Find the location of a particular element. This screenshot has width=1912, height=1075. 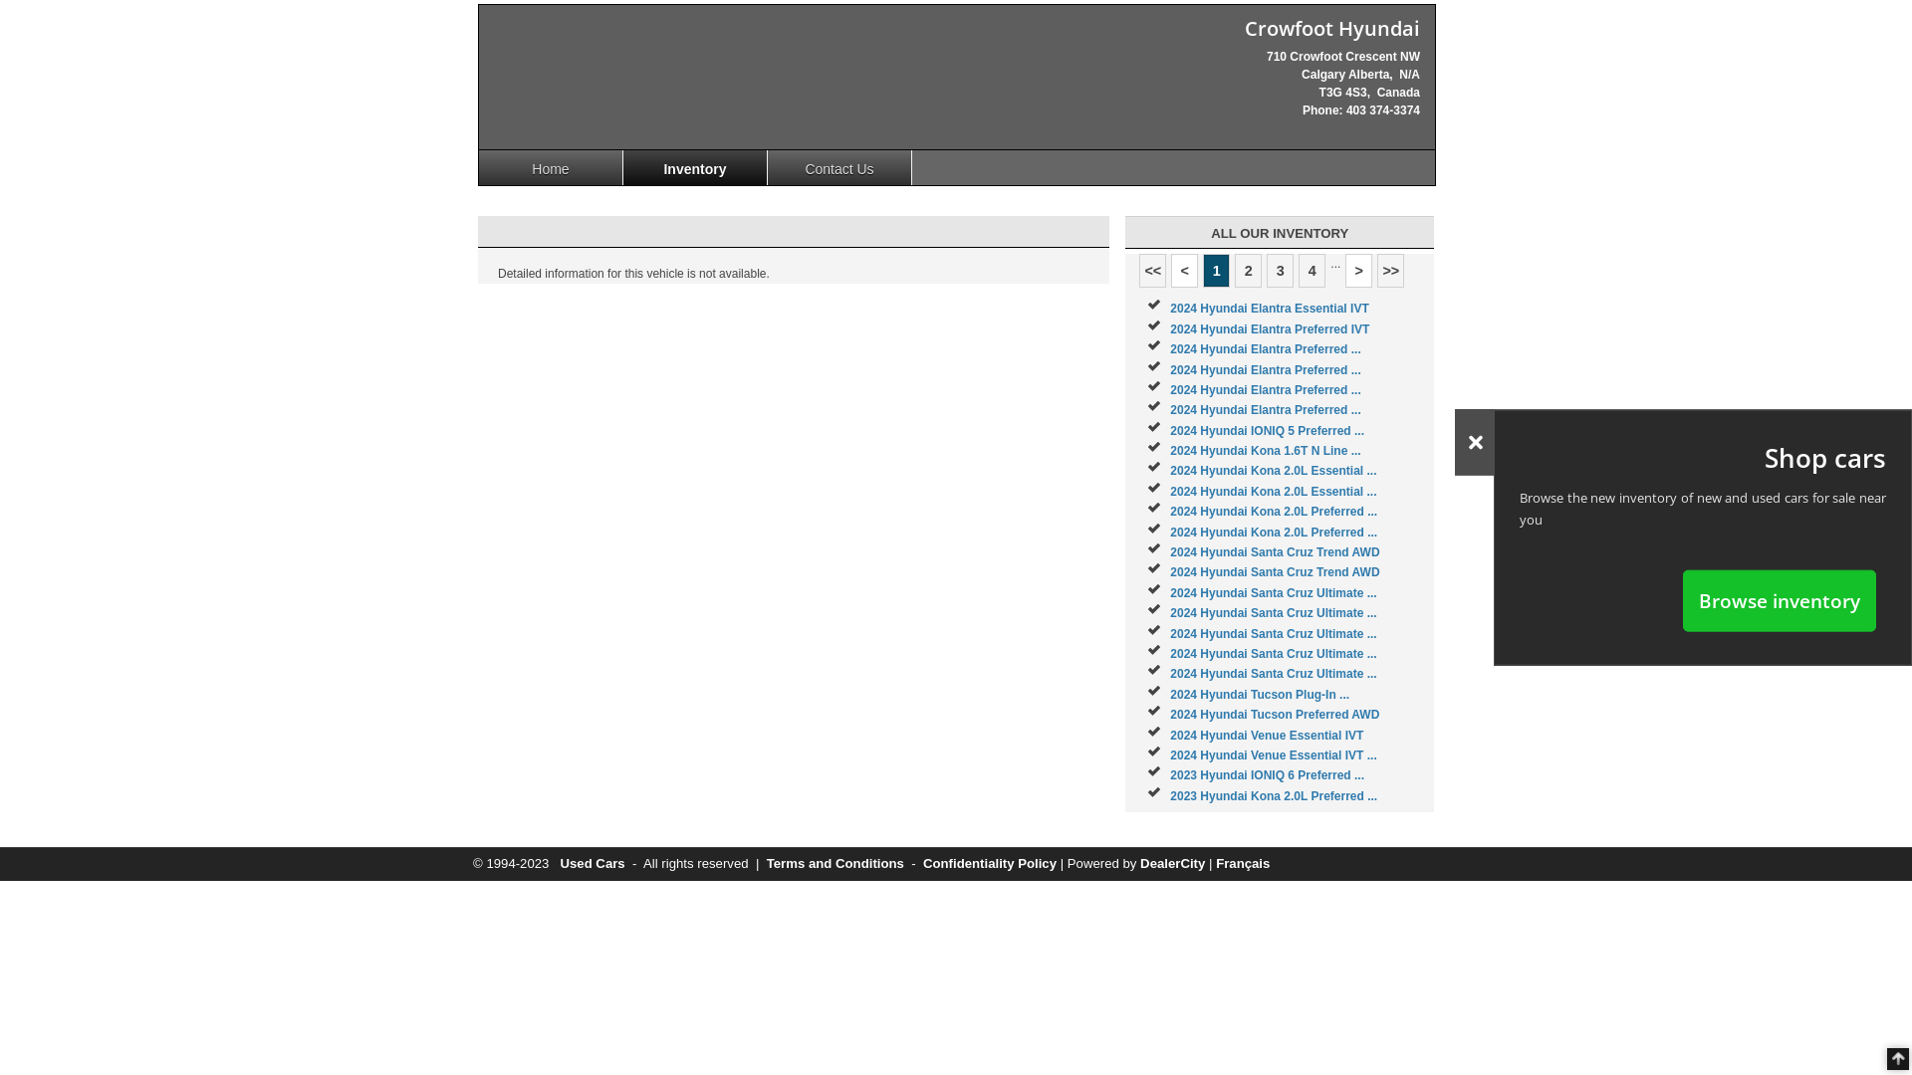

Inventory is located at coordinates (695, 167).